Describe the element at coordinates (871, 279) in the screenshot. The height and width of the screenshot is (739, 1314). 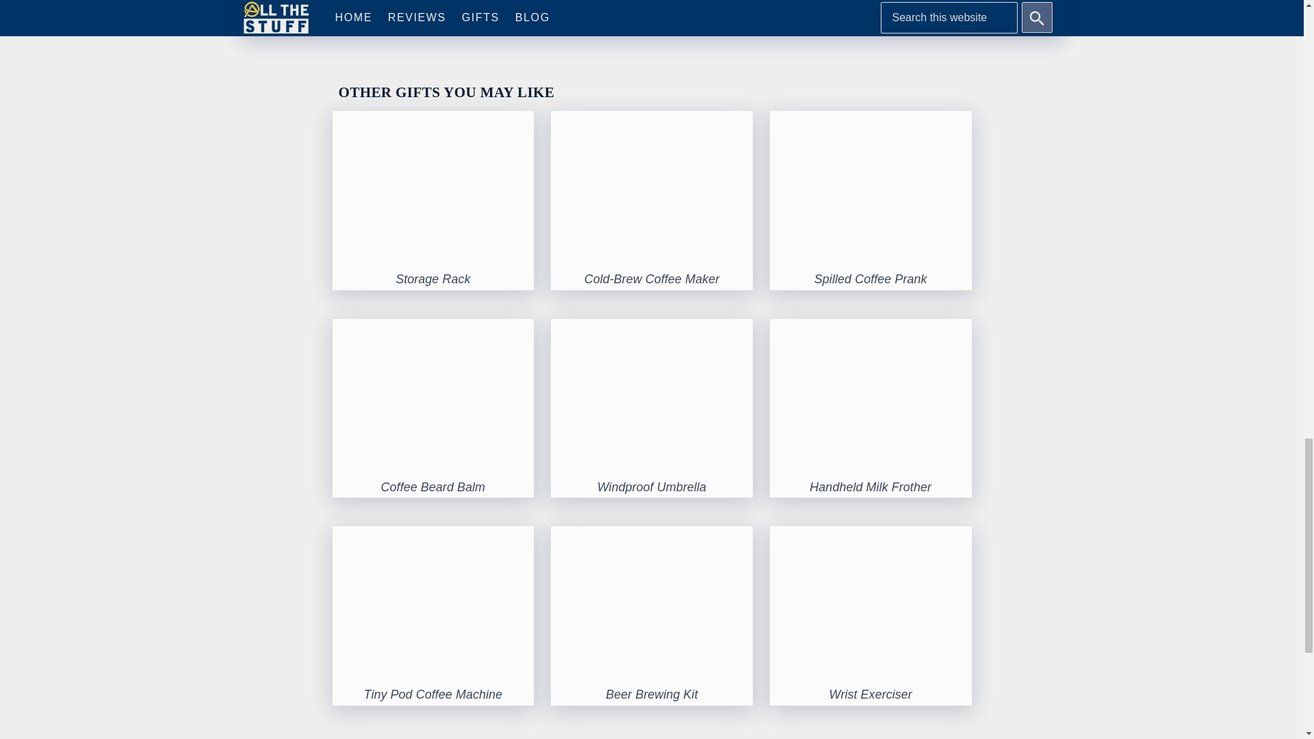
I see `Permanent Link to Spilled Coffee Prank` at that location.